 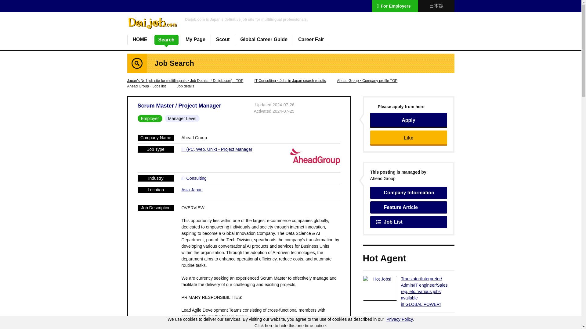 I want to click on Search, so click(x=167, y=40).